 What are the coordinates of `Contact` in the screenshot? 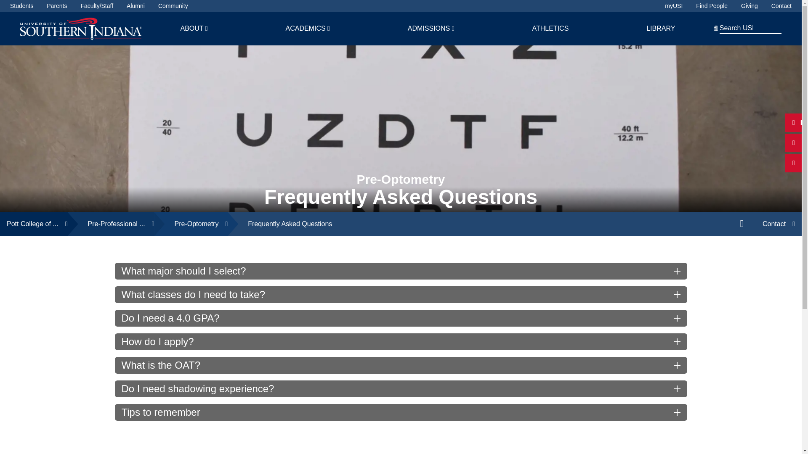 It's located at (781, 6).